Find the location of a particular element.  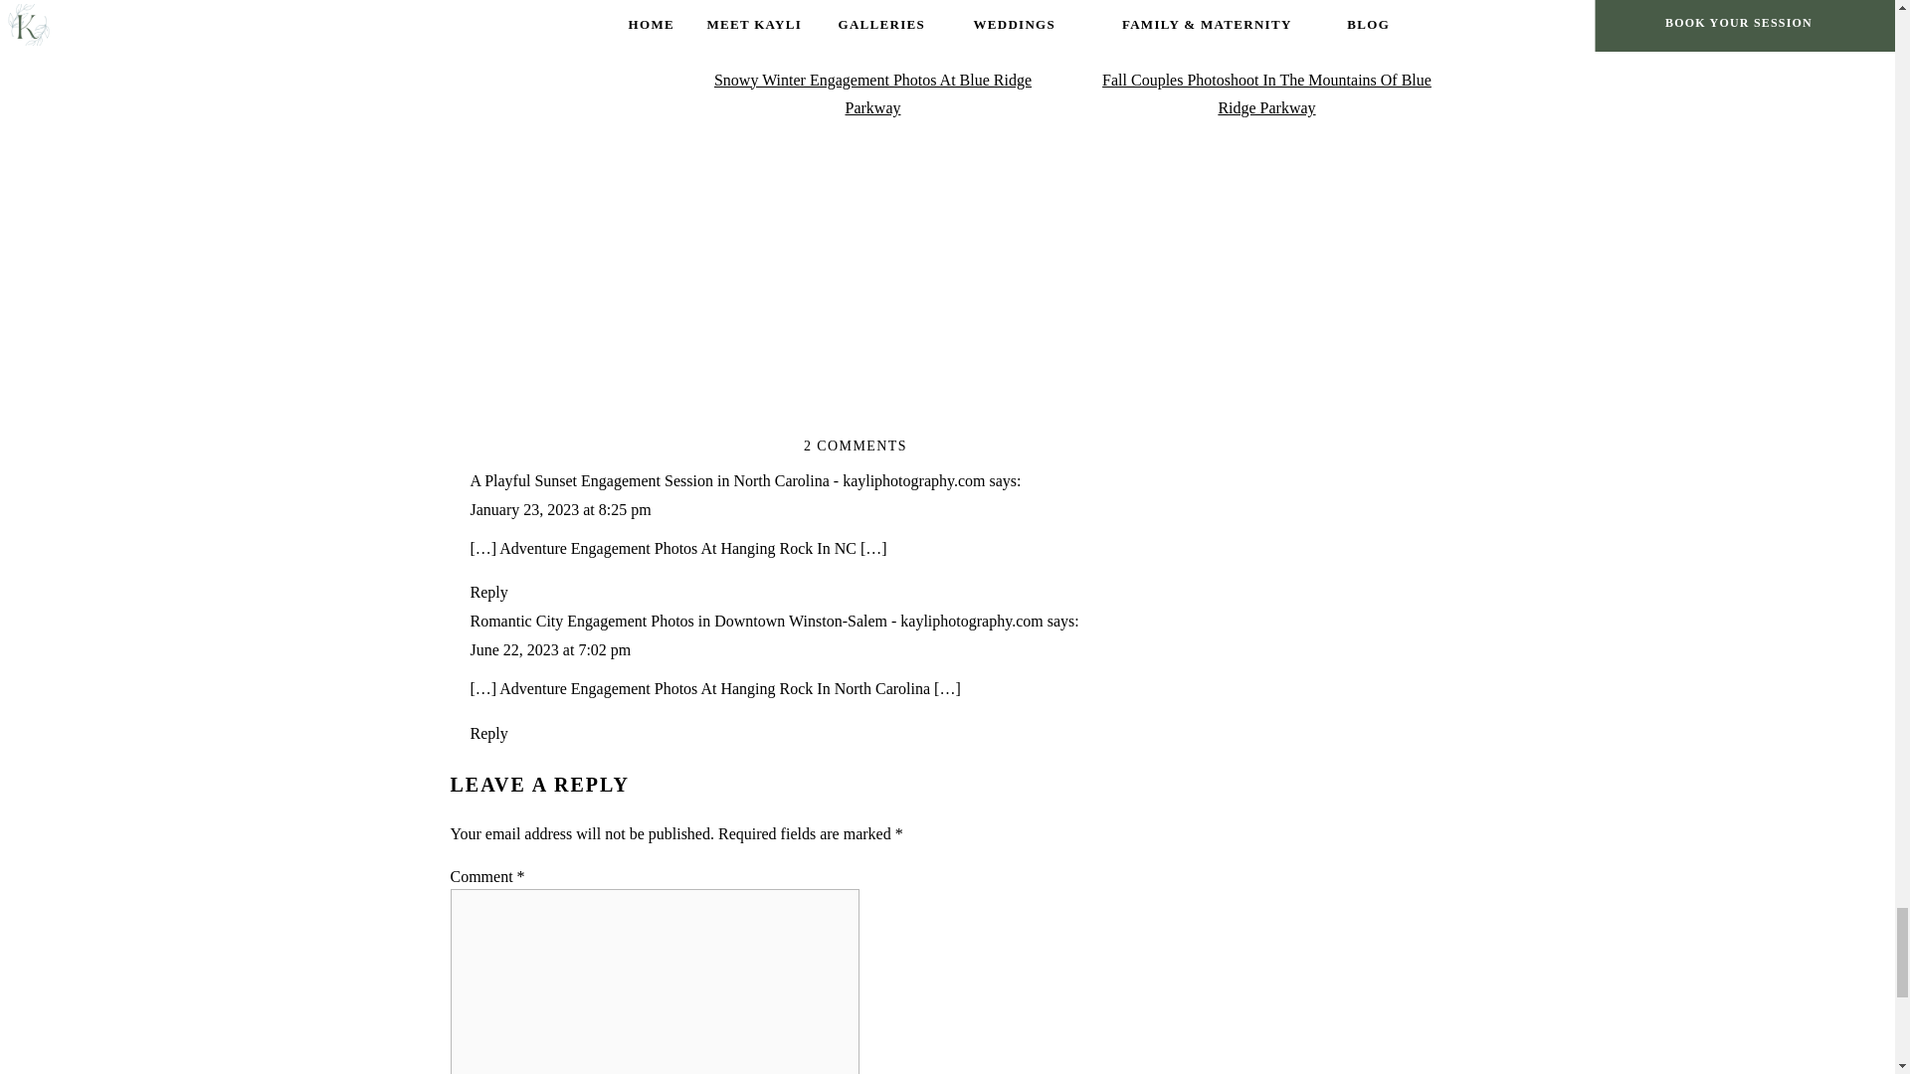

Reply is located at coordinates (488, 592).